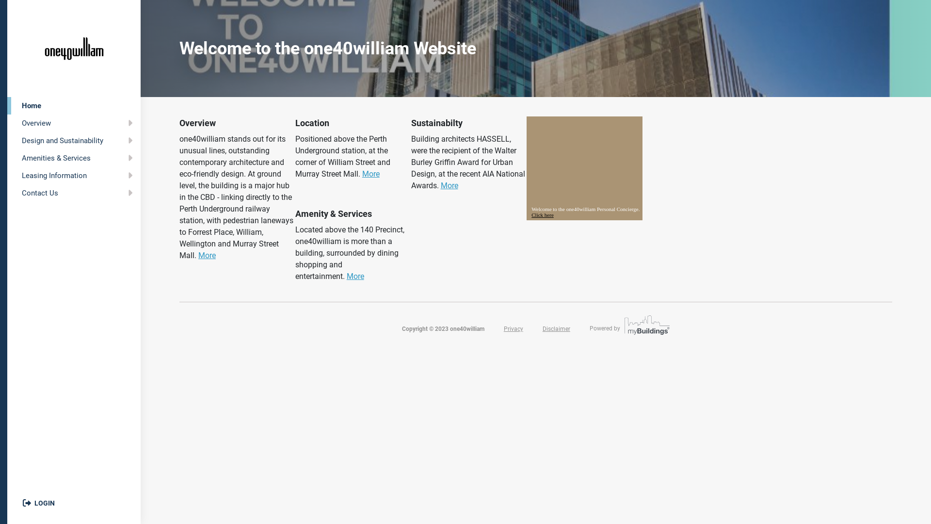  I want to click on More, so click(207, 255).